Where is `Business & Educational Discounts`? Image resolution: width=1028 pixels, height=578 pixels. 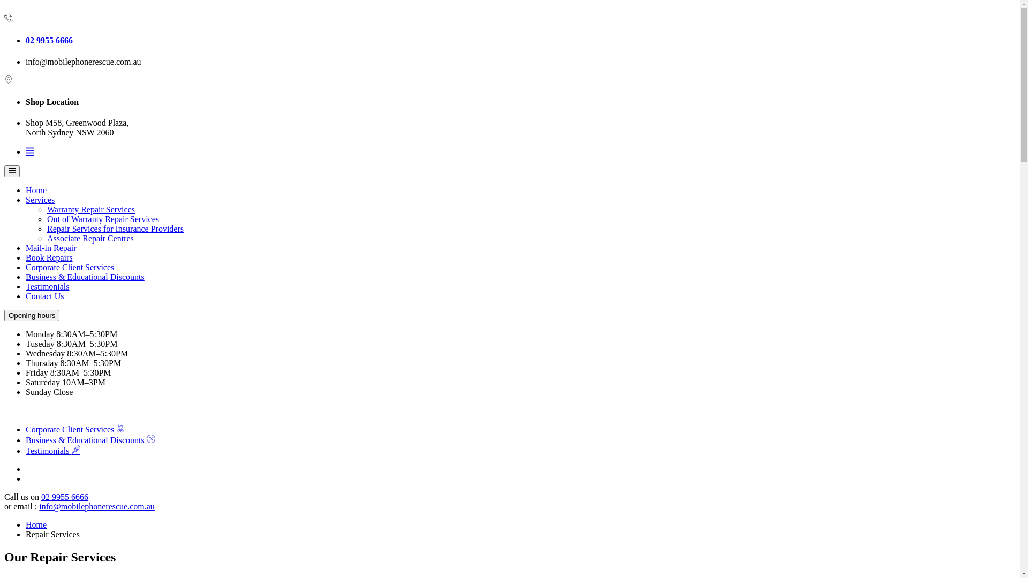 Business & Educational Discounts is located at coordinates (90, 440).